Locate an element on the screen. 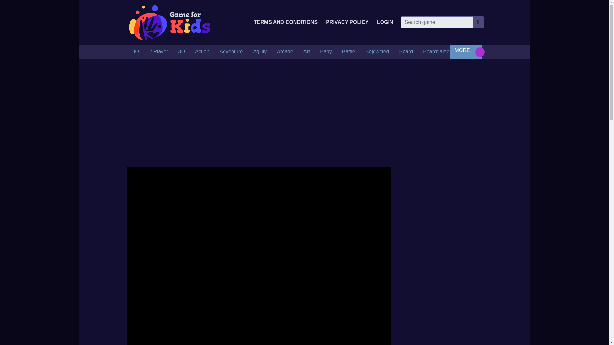  .IO is located at coordinates (136, 52).